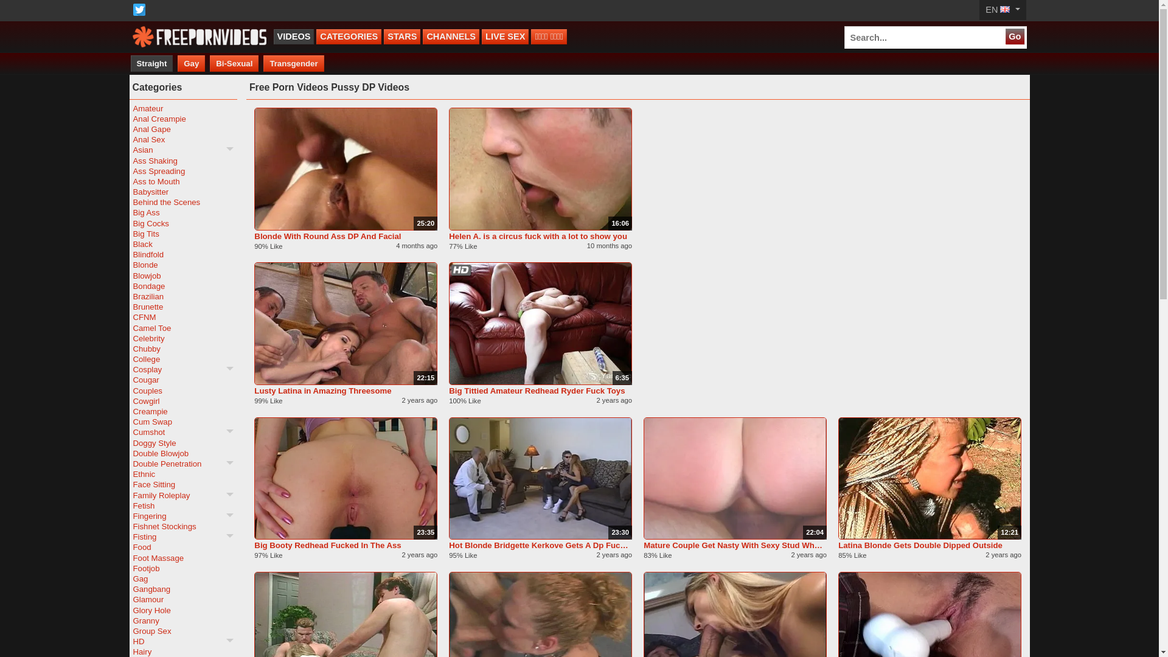 The image size is (1168, 657). Describe the element at coordinates (183, 401) in the screenshot. I see `Cowgirl` at that location.